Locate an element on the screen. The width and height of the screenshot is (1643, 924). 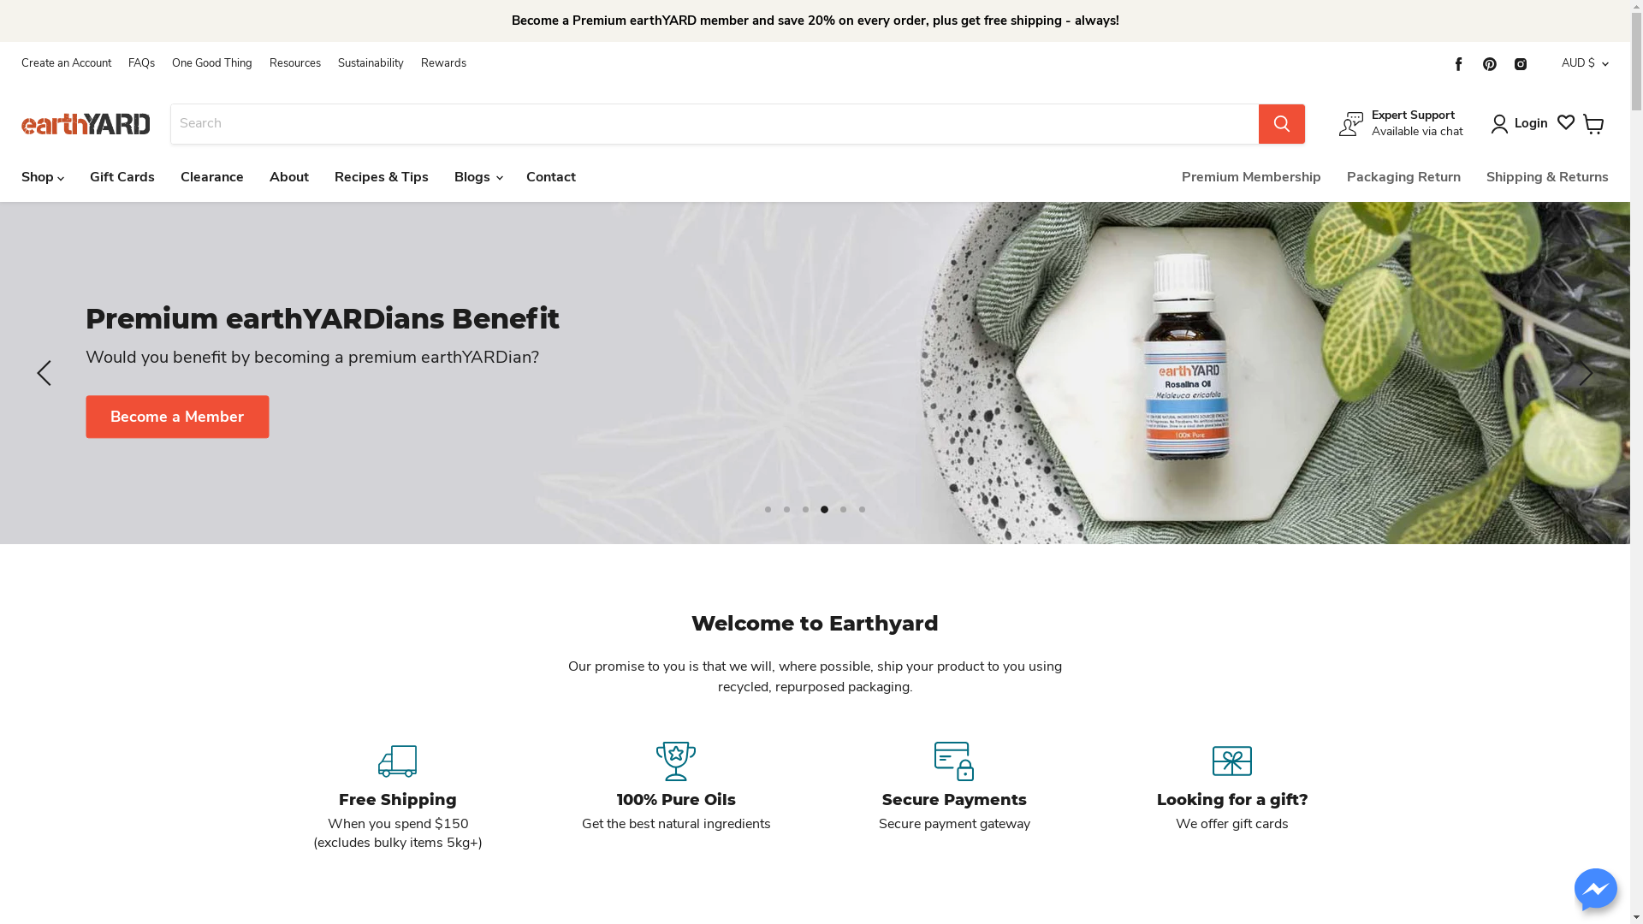
Rewards is located at coordinates (443, 63).